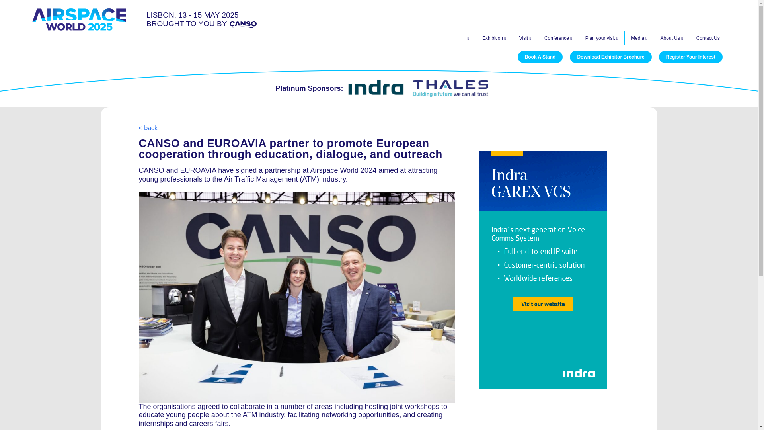  Describe the element at coordinates (691, 57) in the screenshot. I see `Register Your Interest` at that location.